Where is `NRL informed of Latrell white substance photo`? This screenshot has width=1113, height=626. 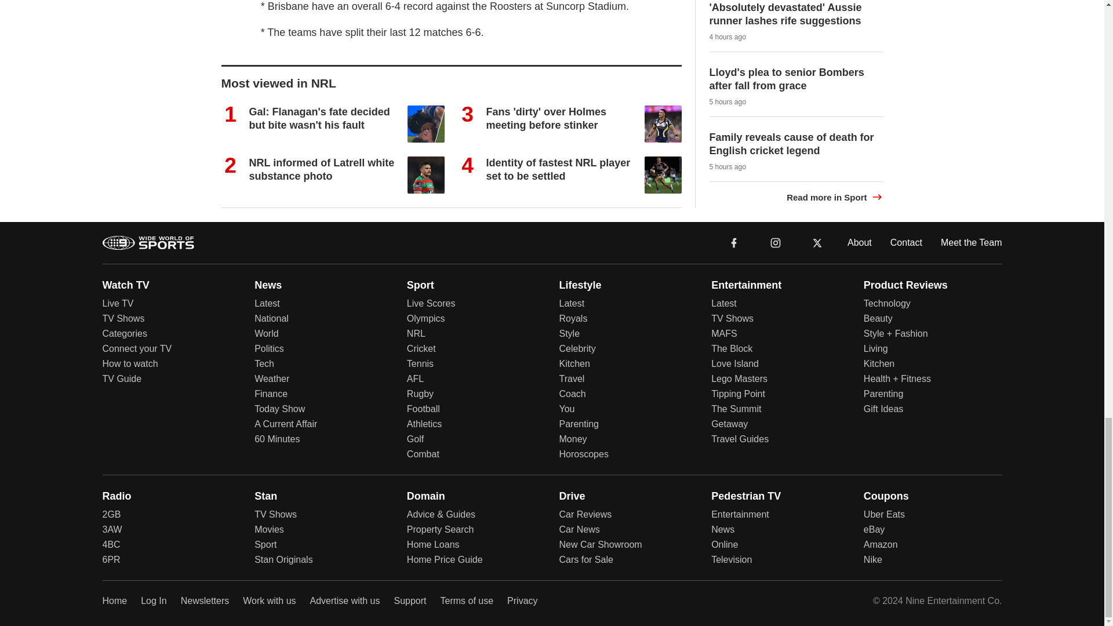
NRL informed of Latrell white substance photo is located at coordinates (322, 169).